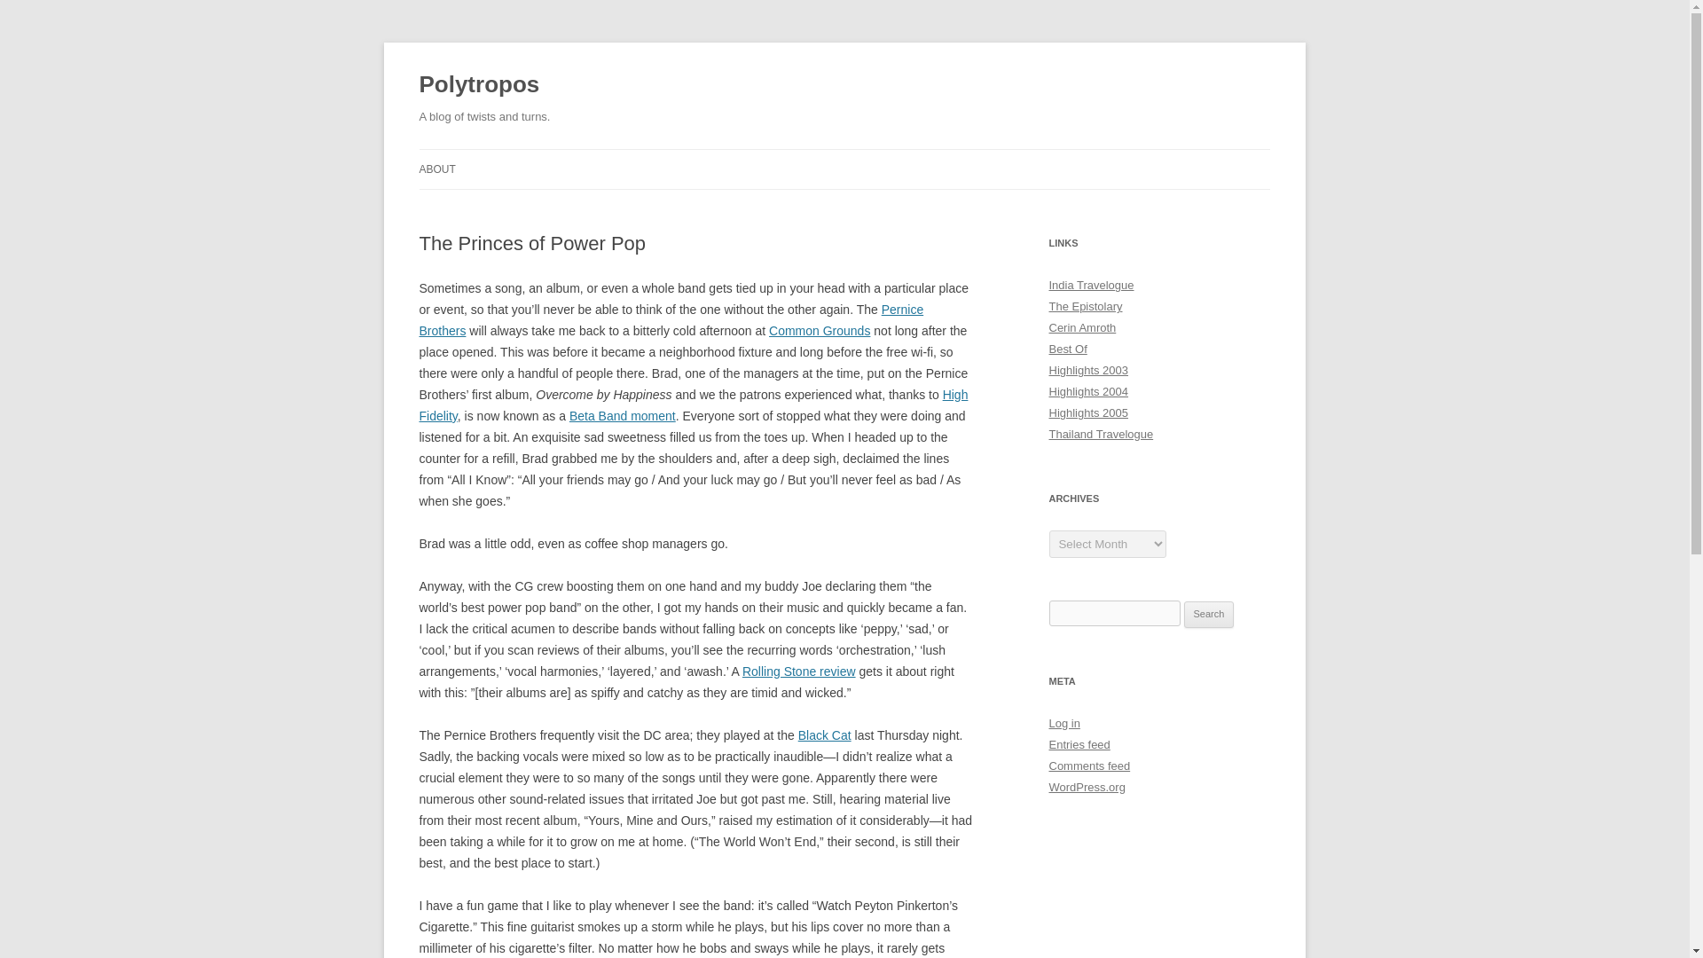 The width and height of the screenshot is (1703, 958). Describe the element at coordinates (799, 671) in the screenshot. I see `Rolling Stone review` at that location.